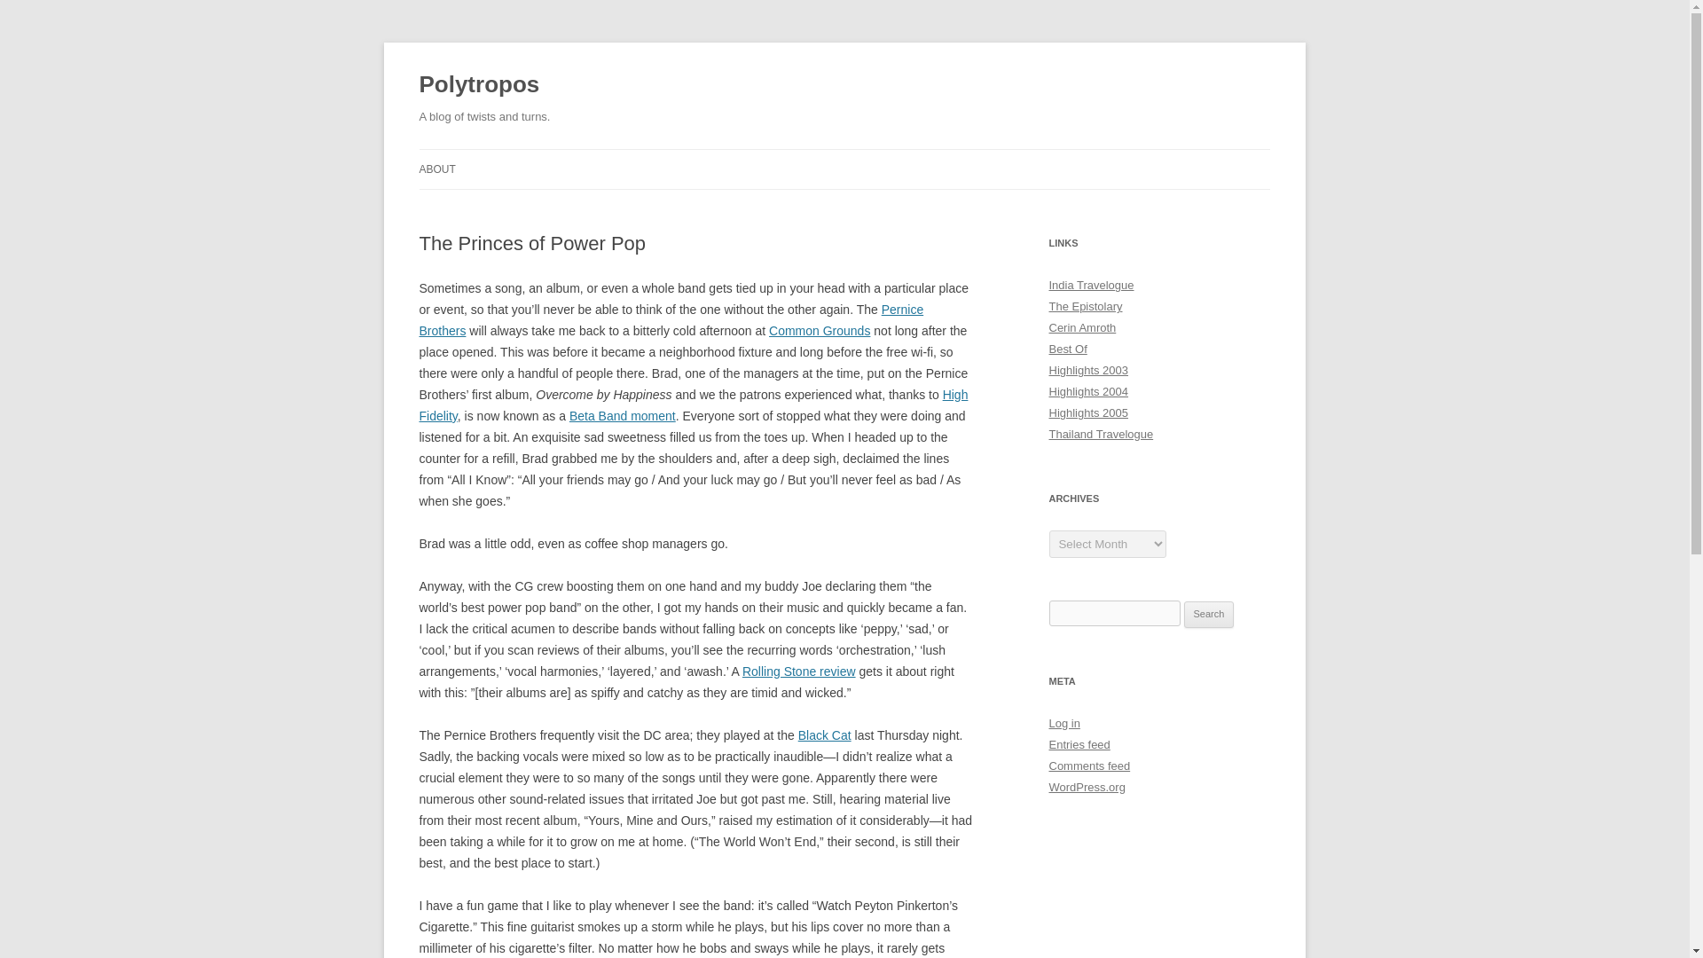 The width and height of the screenshot is (1703, 958). Describe the element at coordinates (799, 671) in the screenshot. I see `Rolling Stone review` at that location.